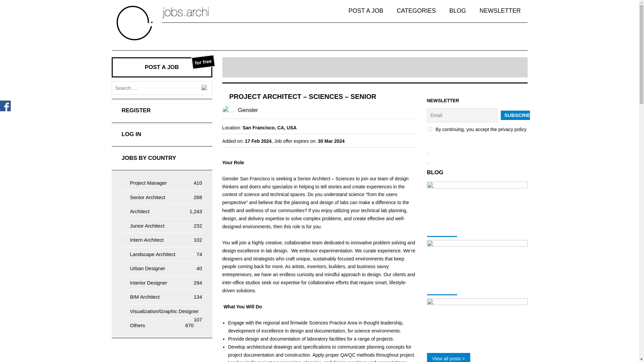 The width and height of the screenshot is (644, 362). What do you see at coordinates (140, 211) in the screenshot?
I see `BIM Architect` at bounding box center [140, 211].